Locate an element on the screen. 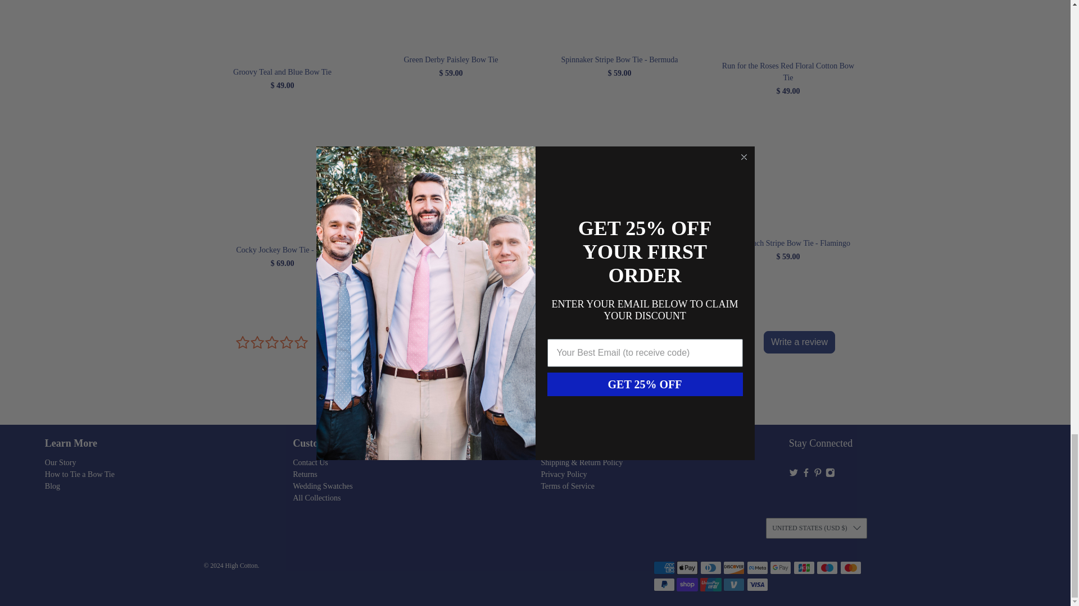  High Cotton on Facebook is located at coordinates (806, 475).